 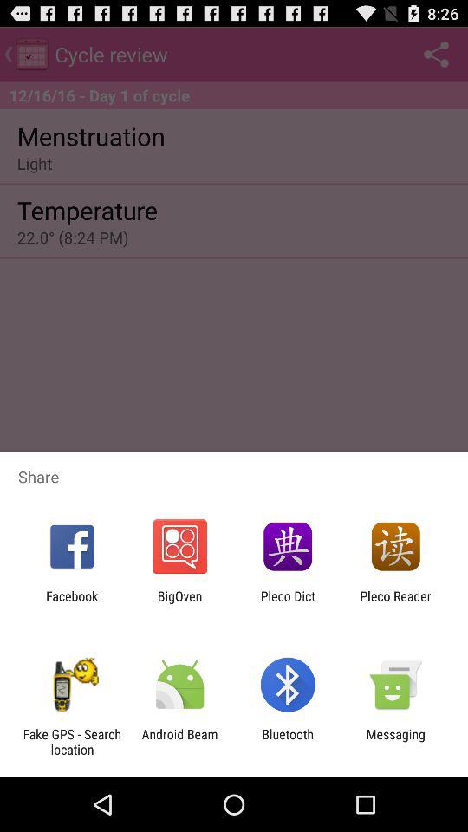 What do you see at coordinates (395, 603) in the screenshot?
I see `tap pleco reader` at bounding box center [395, 603].